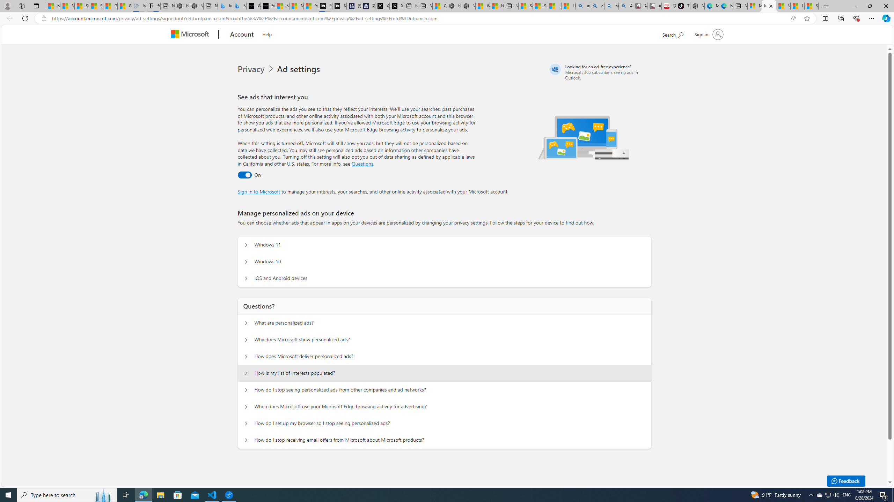 The height and width of the screenshot is (502, 894). I want to click on Questions? How is my list of interests populated?, so click(246, 373).